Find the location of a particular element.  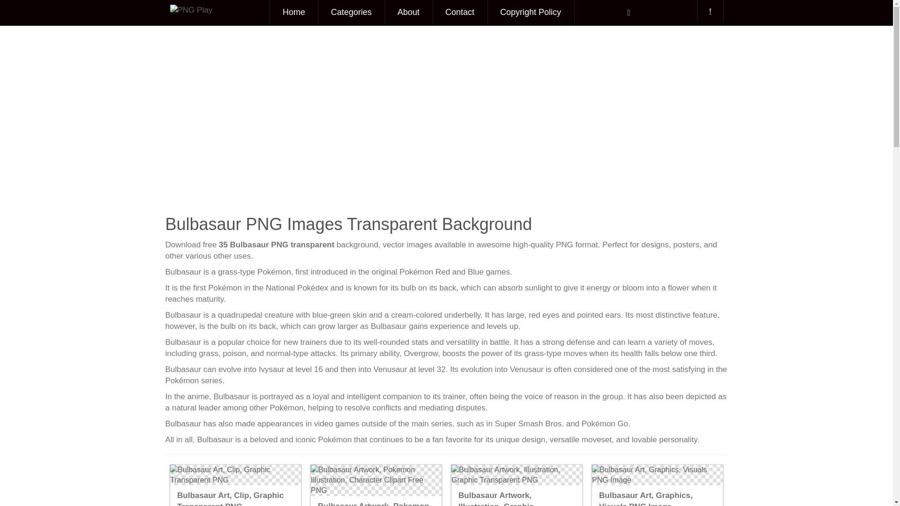

Categories is located at coordinates (351, 12).